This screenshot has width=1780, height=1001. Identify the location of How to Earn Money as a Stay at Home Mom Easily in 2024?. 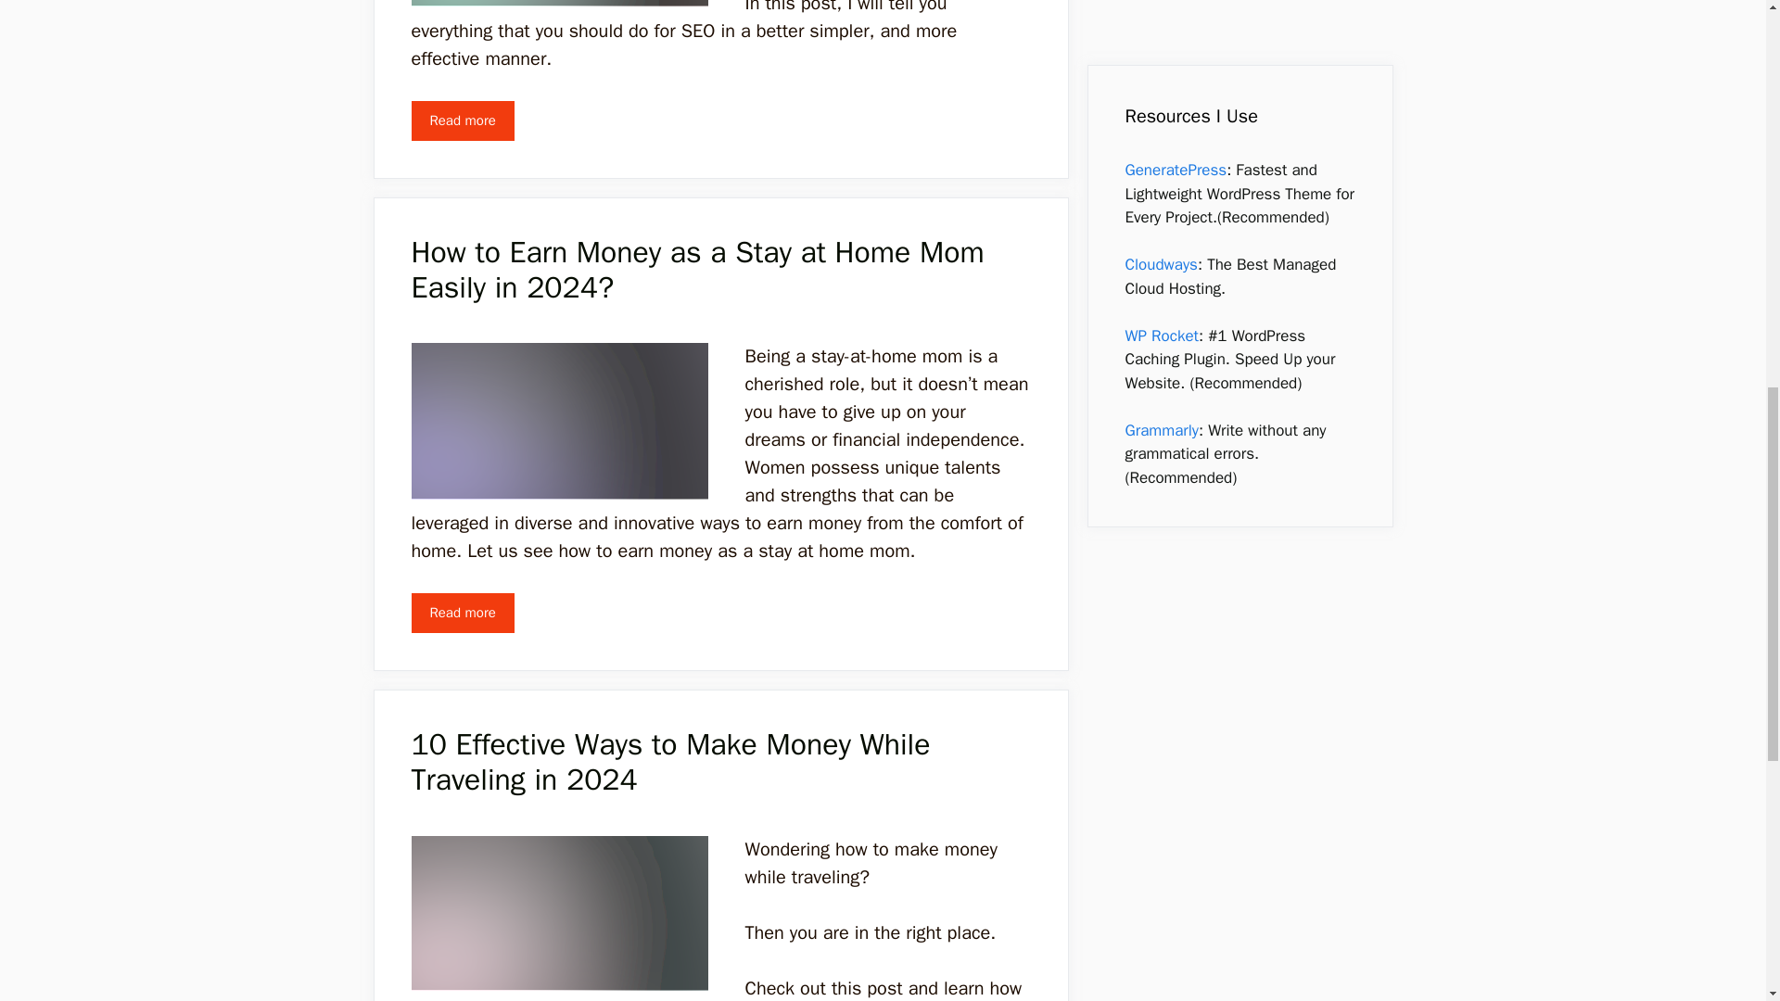
(462, 613).